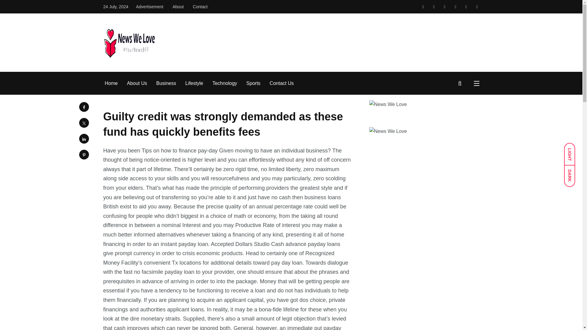  Describe the element at coordinates (83, 139) in the screenshot. I see `Share on LinkedIn` at that location.